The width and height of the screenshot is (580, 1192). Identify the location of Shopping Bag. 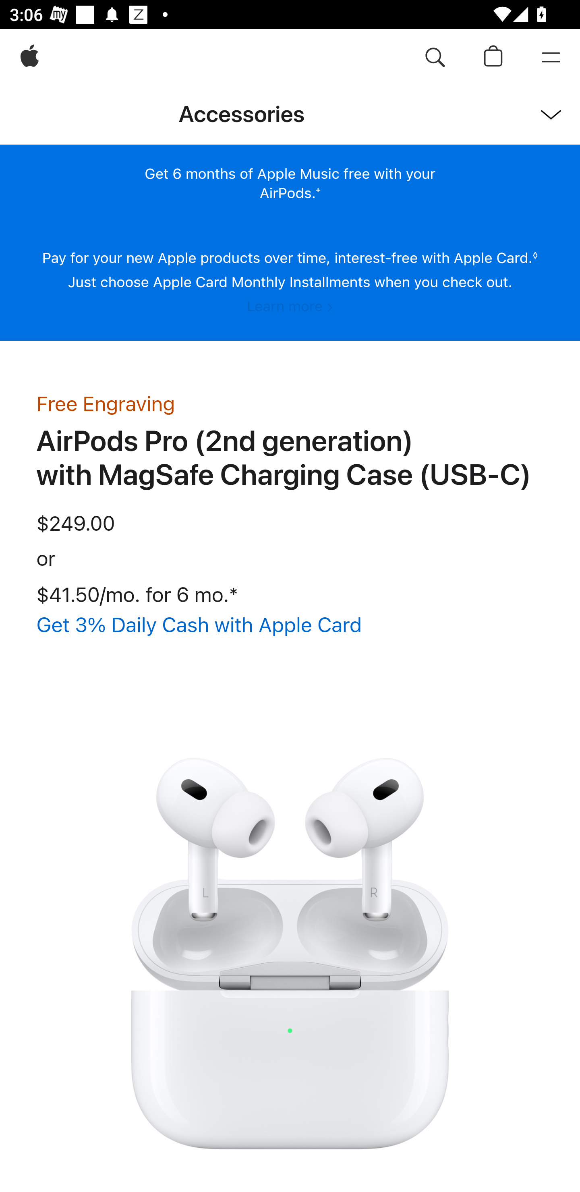
(493, 58).